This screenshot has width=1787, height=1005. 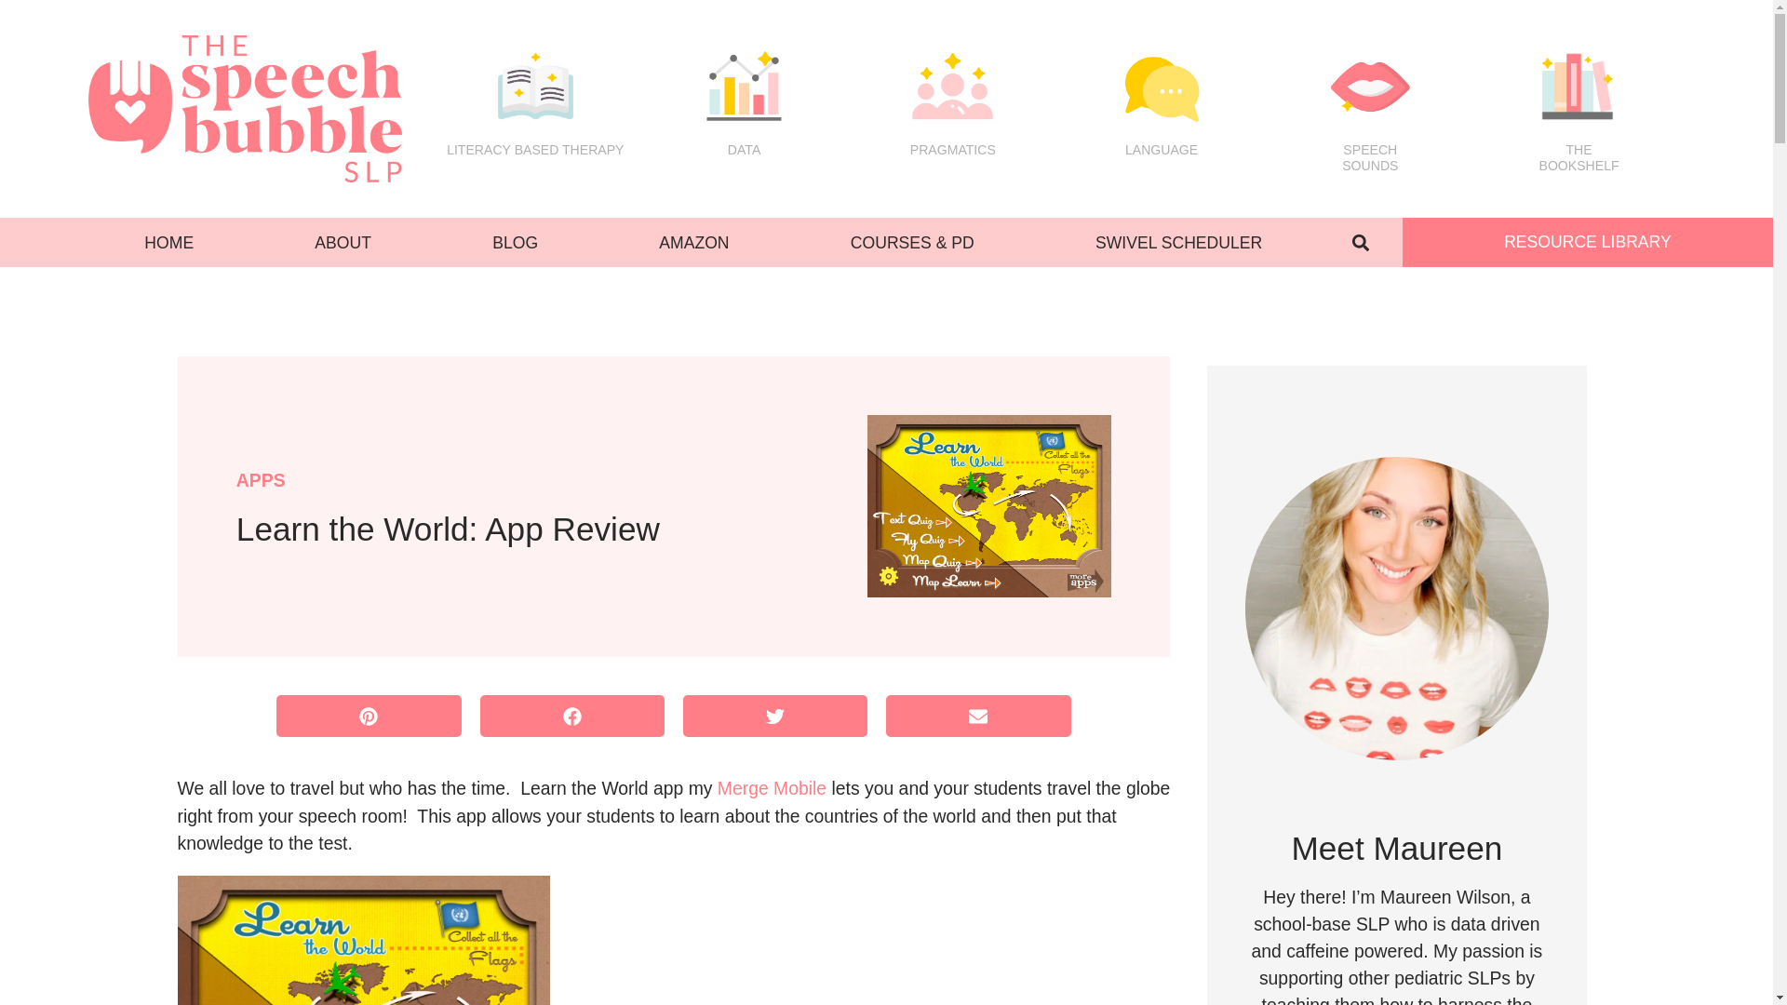 What do you see at coordinates (1162, 149) in the screenshot?
I see `BLOG` at bounding box center [1162, 149].